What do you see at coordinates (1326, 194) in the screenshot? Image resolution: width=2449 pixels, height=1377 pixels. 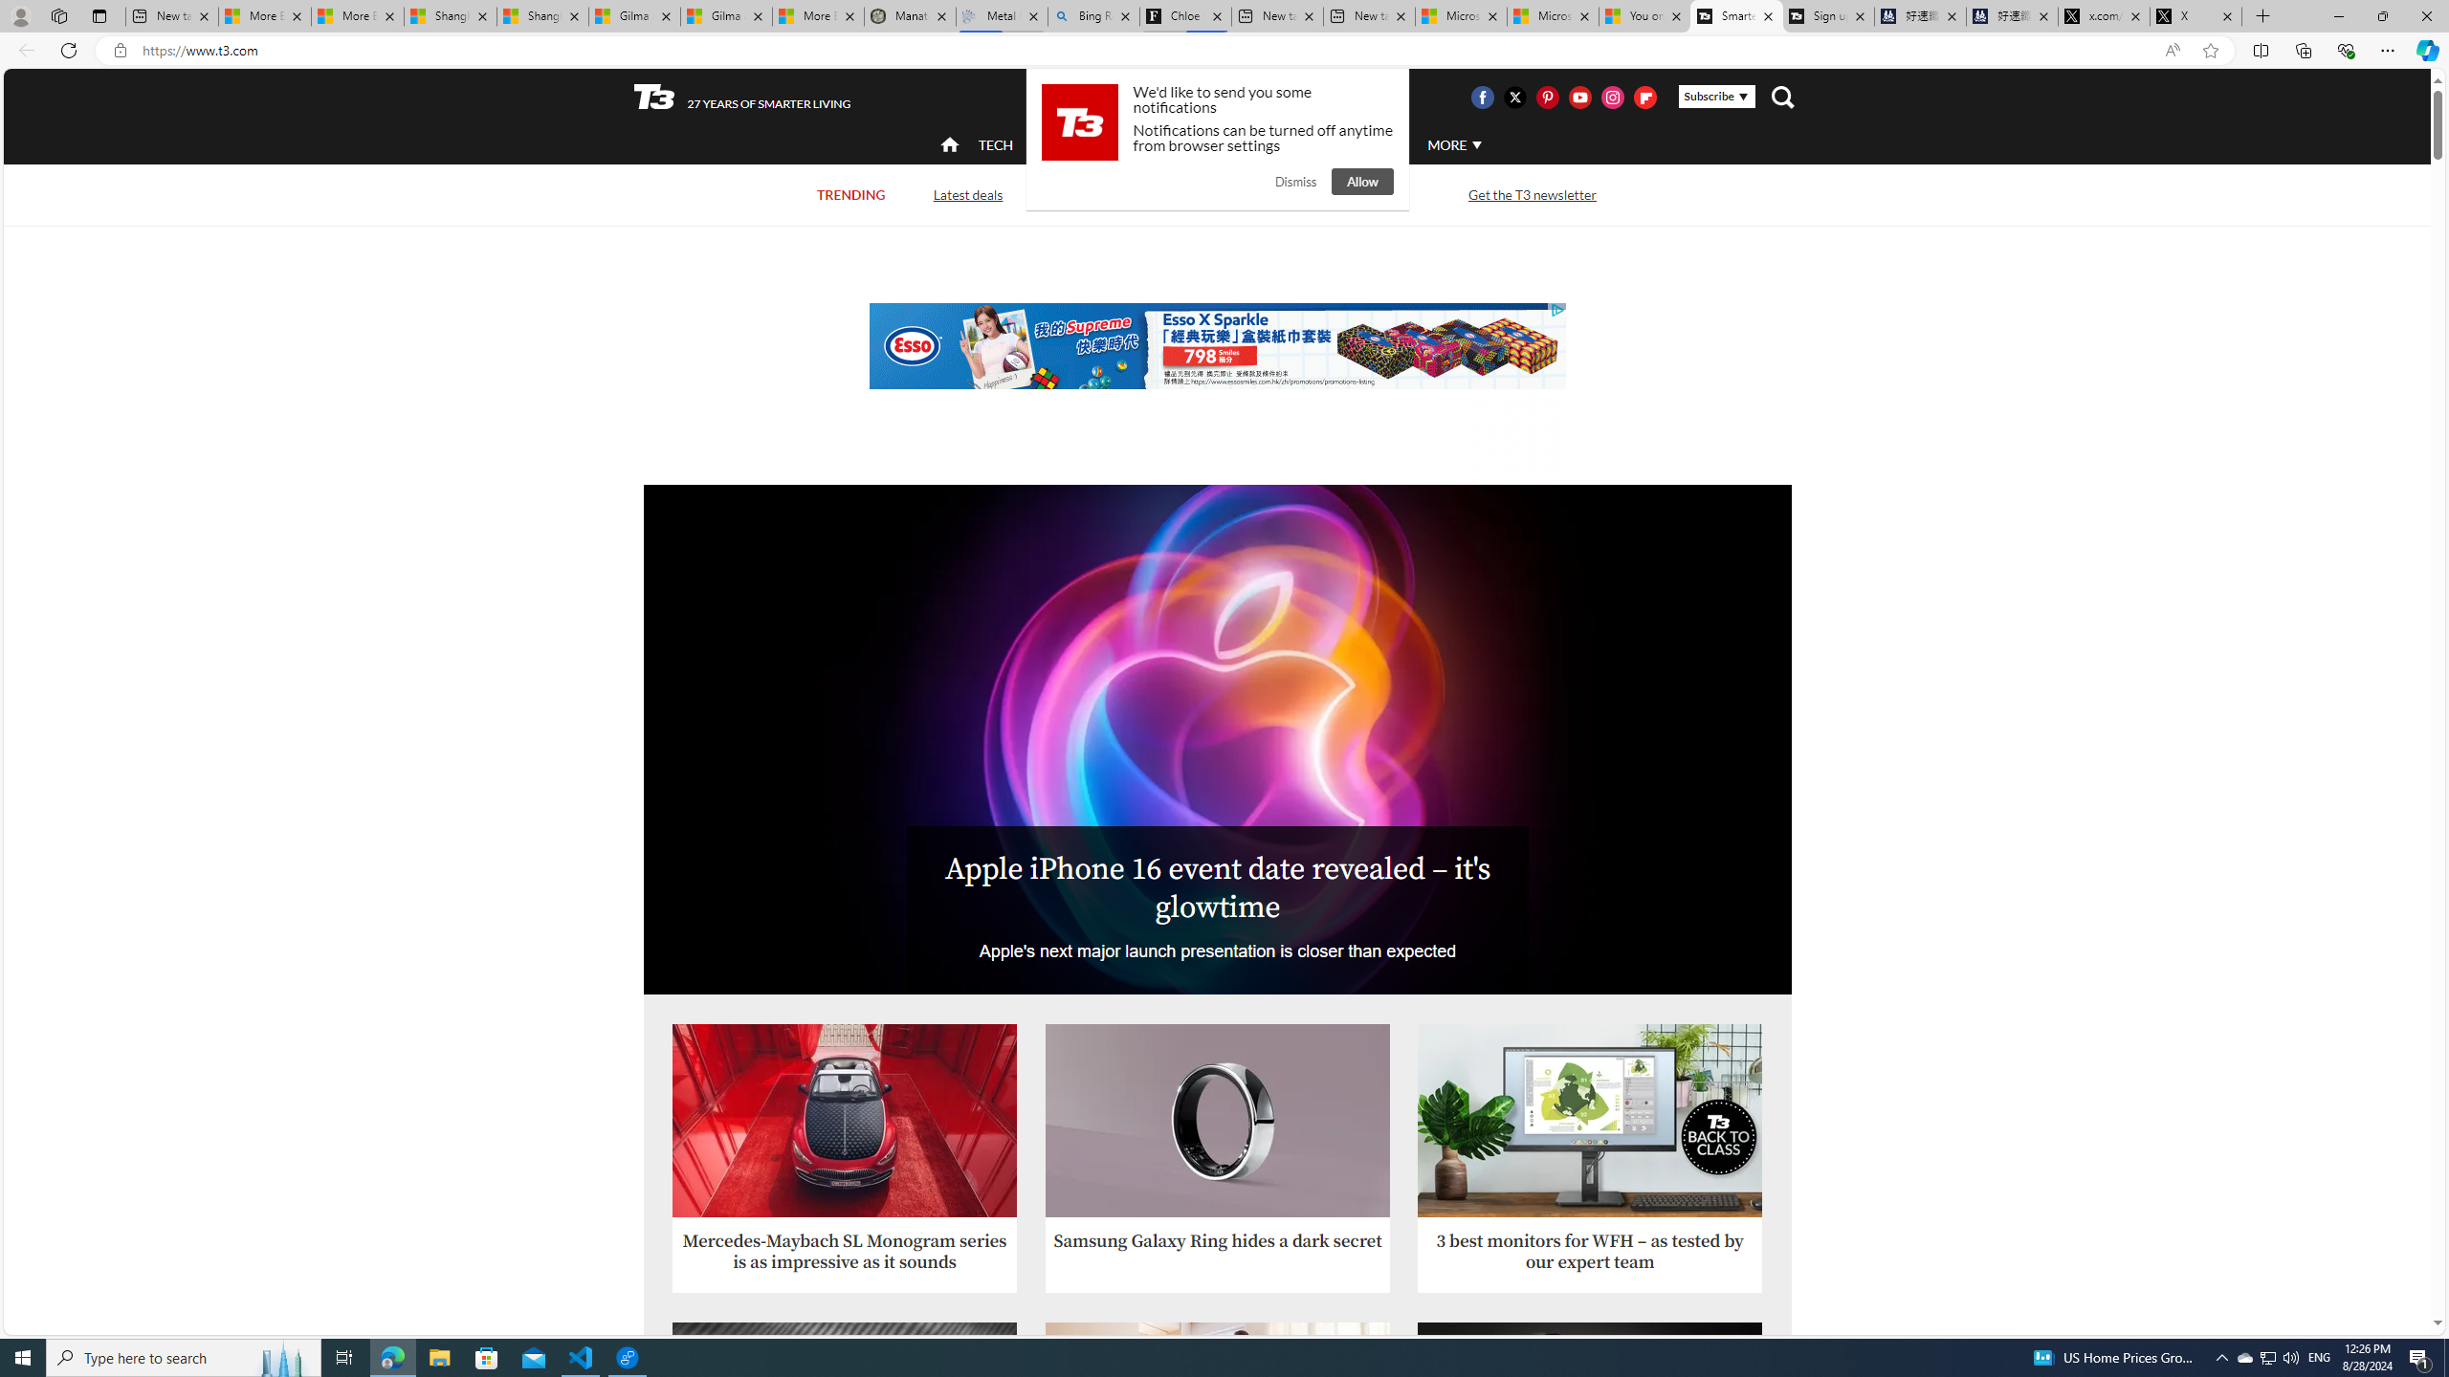 I see `Streaming TV and movies` at bounding box center [1326, 194].